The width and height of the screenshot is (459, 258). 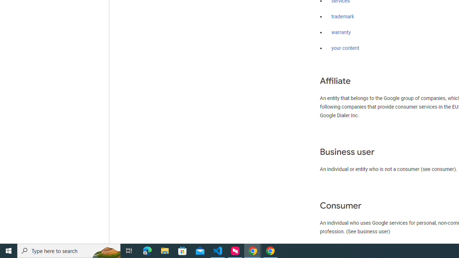 What do you see at coordinates (341, 33) in the screenshot?
I see `warranty` at bounding box center [341, 33].